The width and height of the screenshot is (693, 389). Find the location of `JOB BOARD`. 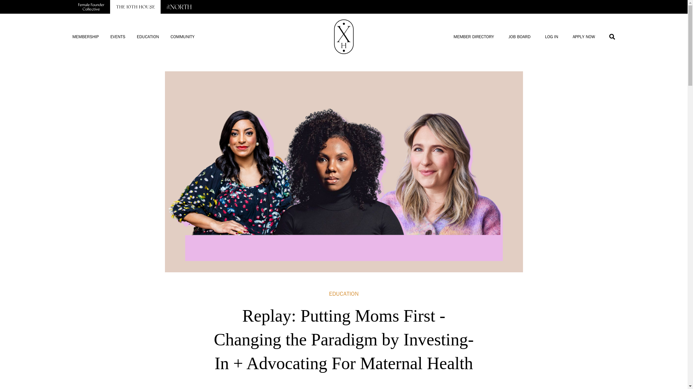

JOB BOARD is located at coordinates (520, 37).